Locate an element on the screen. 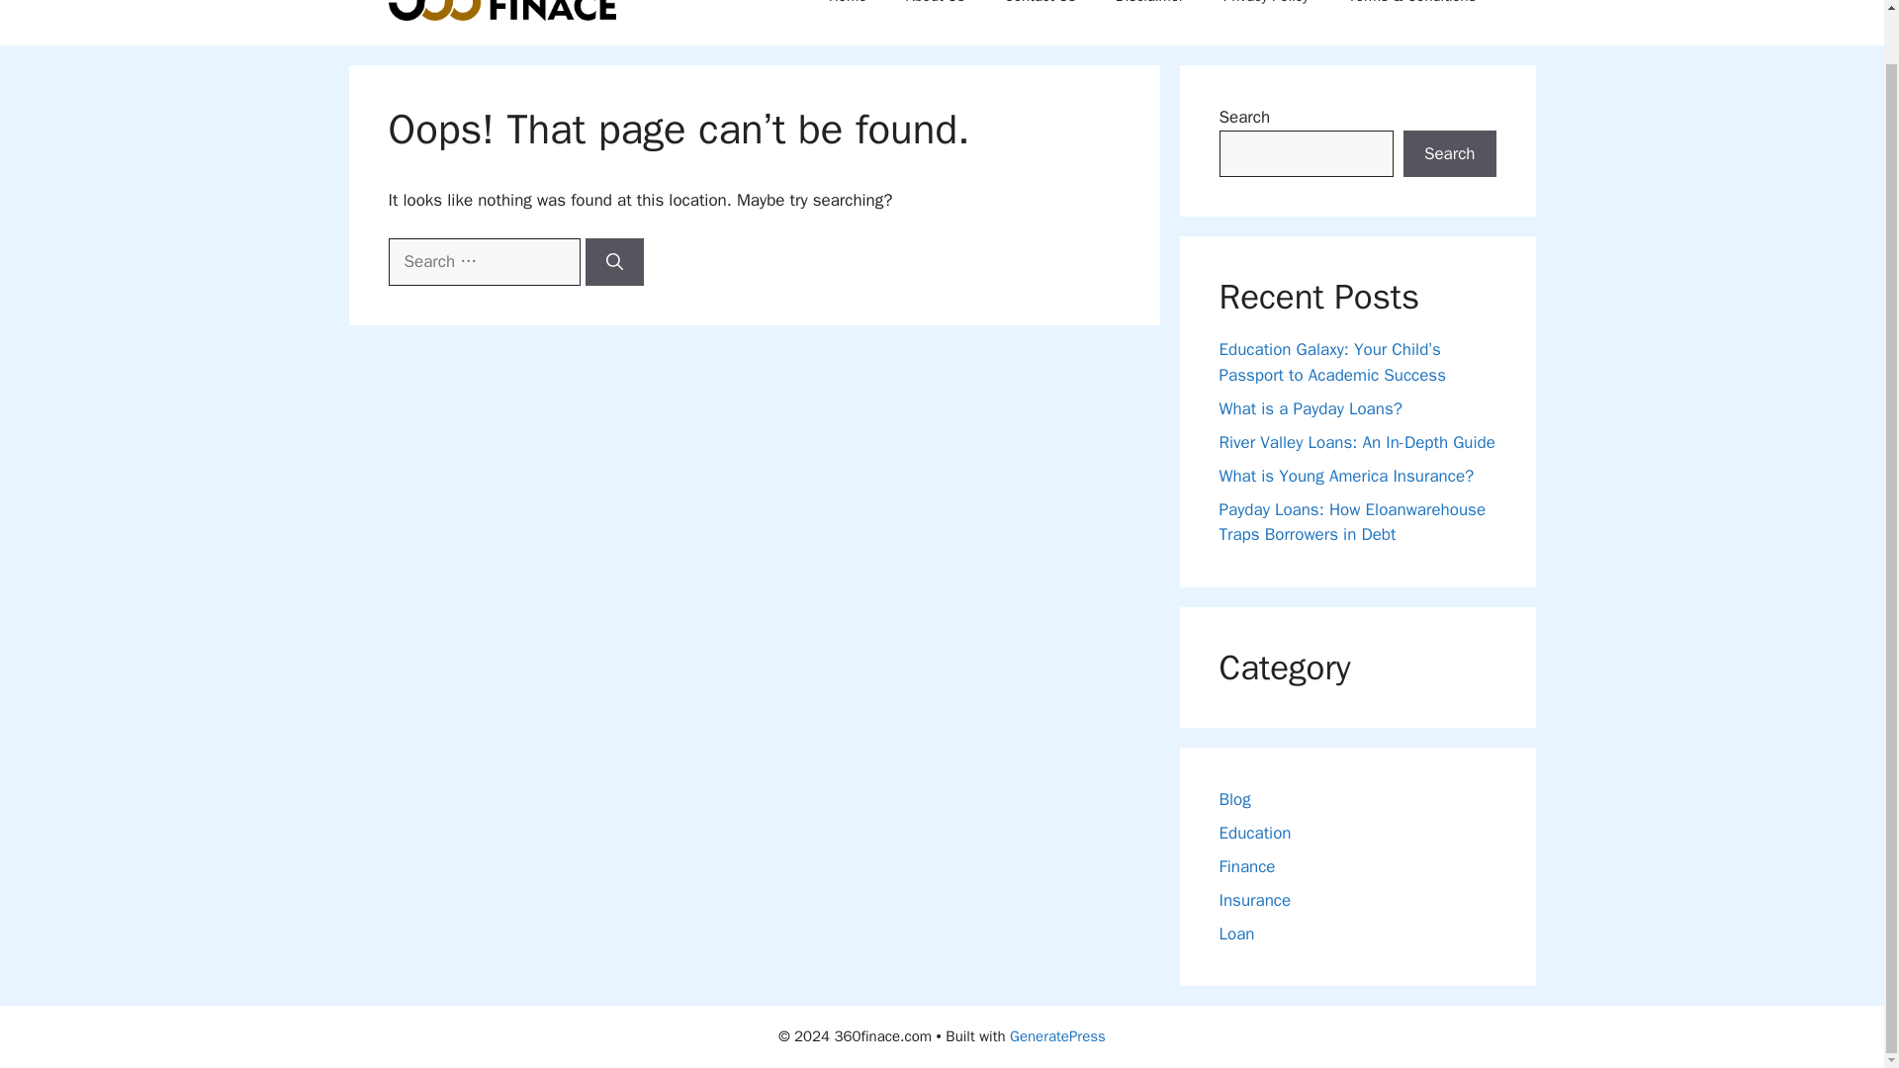 The image size is (1899, 1068). Loan is located at coordinates (1236, 934).